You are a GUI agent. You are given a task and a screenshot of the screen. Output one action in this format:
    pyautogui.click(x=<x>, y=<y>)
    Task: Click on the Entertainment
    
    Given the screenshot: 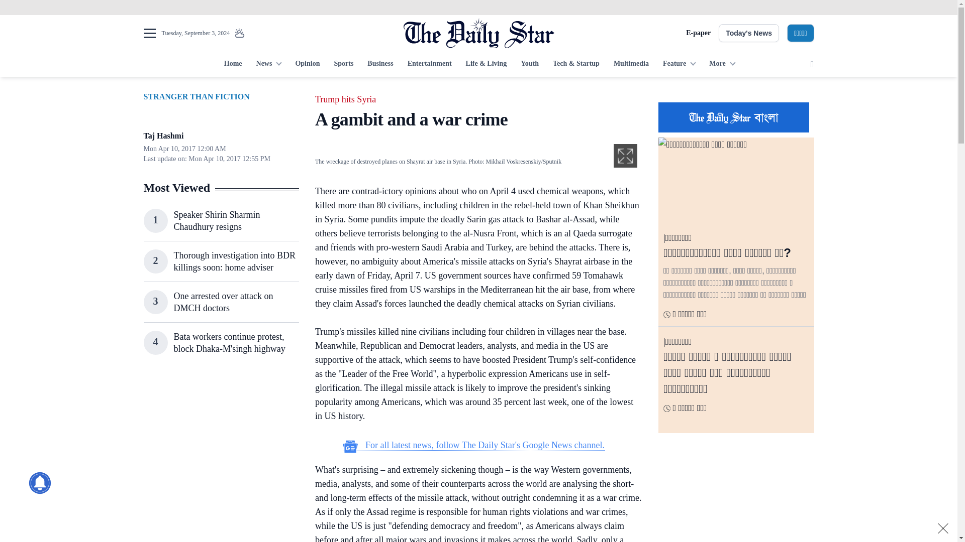 What is the action you would take?
    pyautogui.click(x=429, y=64)
    